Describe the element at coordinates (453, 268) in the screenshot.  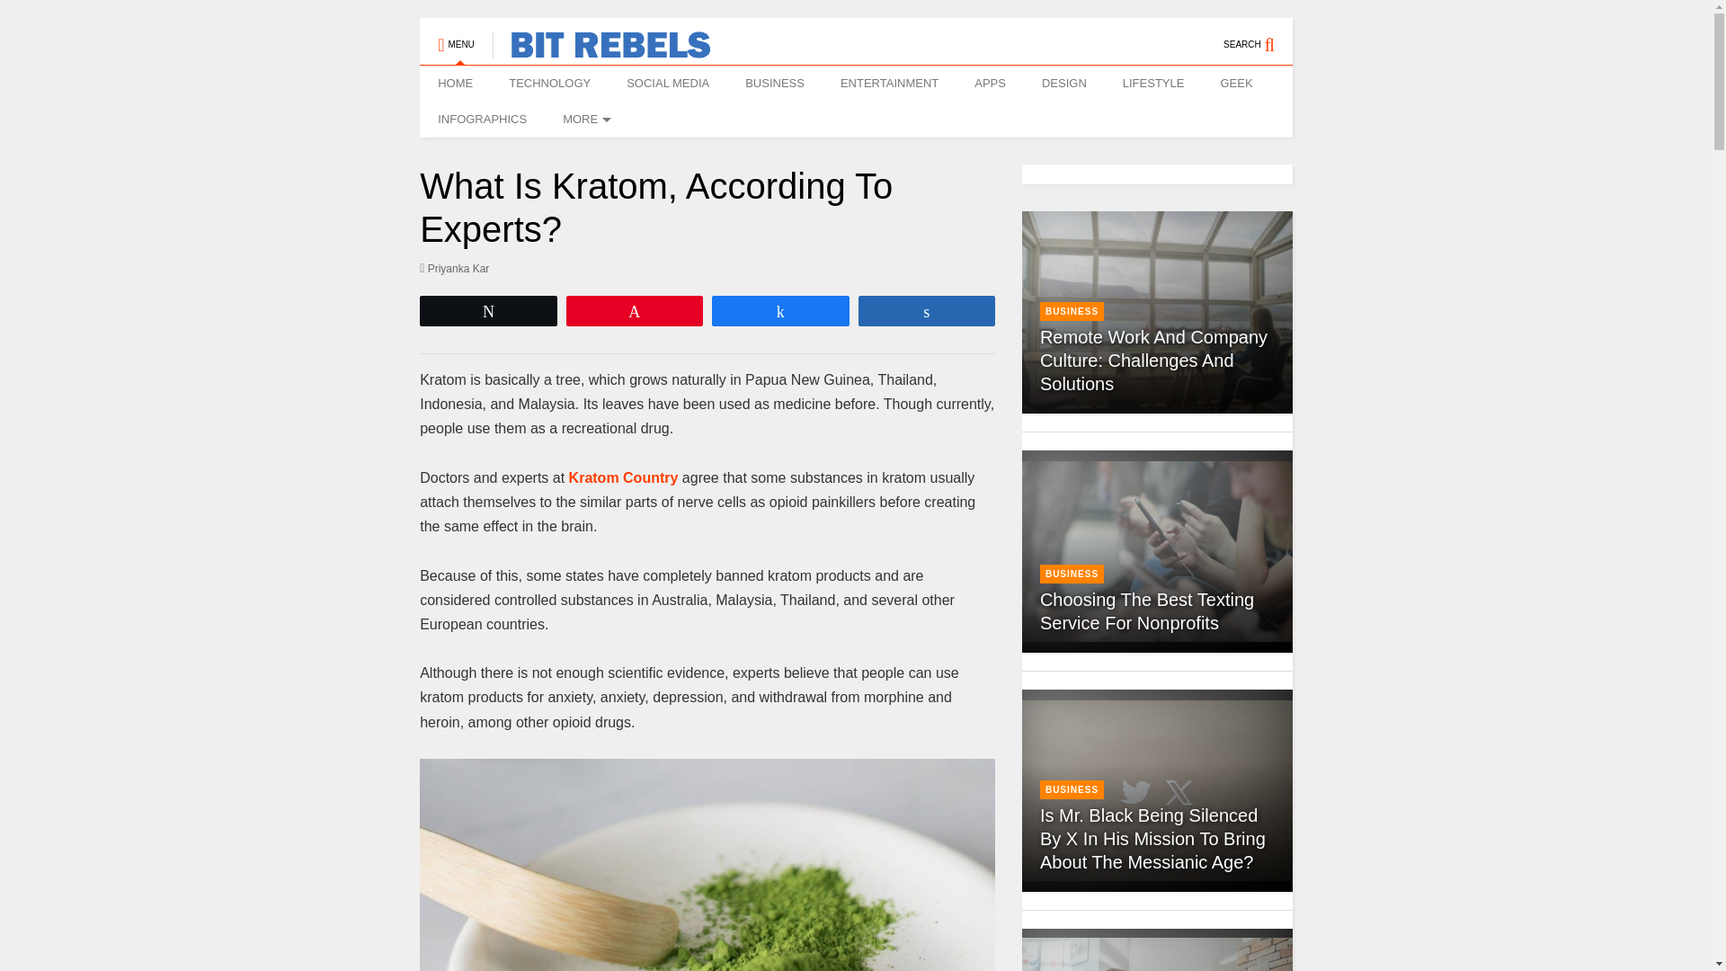
I see `Priyanka Kar` at that location.